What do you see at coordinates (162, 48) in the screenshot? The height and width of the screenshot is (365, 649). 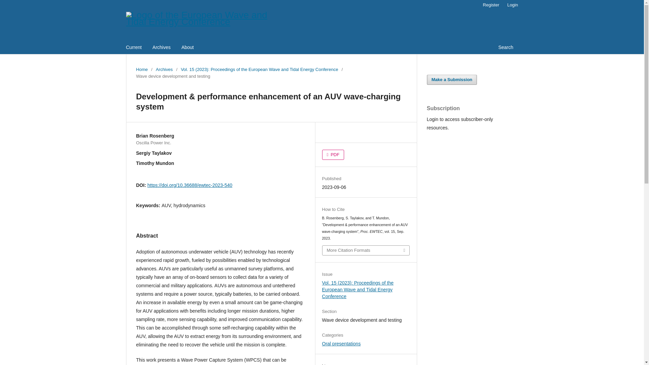 I see `Archives` at bounding box center [162, 48].